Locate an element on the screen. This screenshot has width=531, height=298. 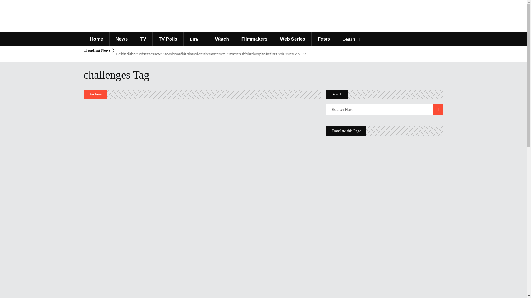
Learn is located at coordinates (351, 39).